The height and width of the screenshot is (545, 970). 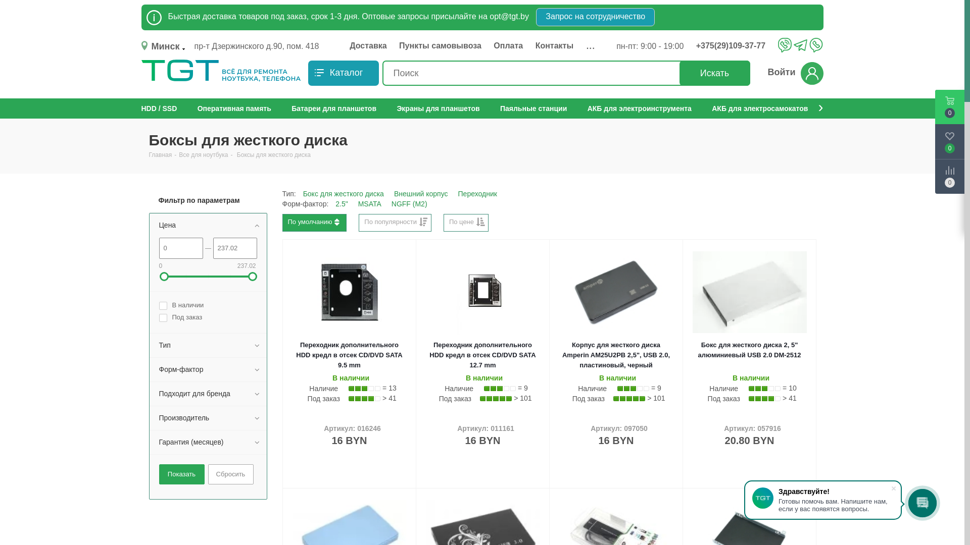 What do you see at coordinates (816, 45) in the screenshot?
I see `whatsapp` at bounding box center [816, 45].